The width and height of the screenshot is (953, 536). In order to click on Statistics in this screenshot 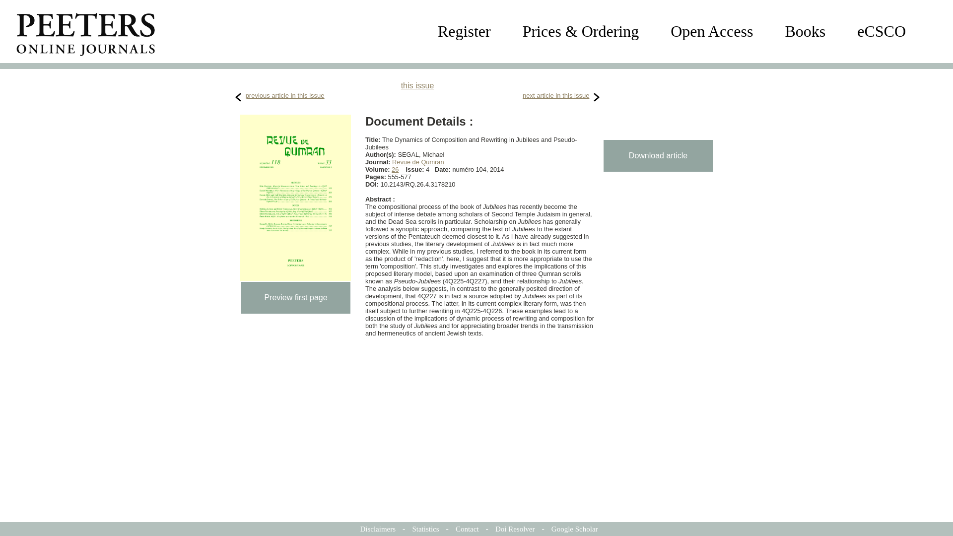, I will do `click(425, 529)`.